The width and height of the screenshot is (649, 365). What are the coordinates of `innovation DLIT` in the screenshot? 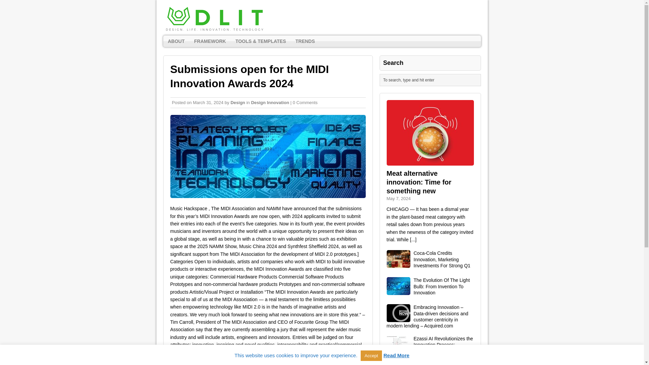 It's located at (268, 156).